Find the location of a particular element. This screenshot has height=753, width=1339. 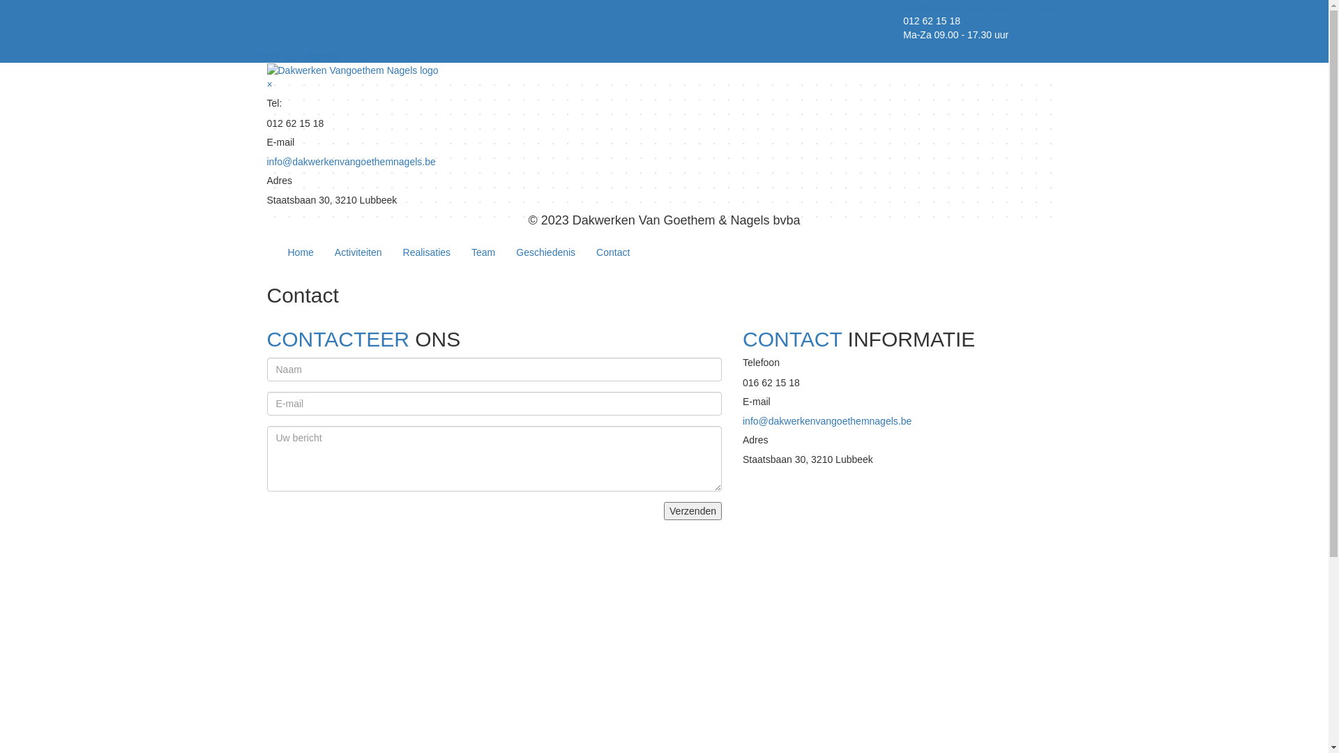

info@dakwerkenvangoethemnagels.be is located at coordinates (351, 162).